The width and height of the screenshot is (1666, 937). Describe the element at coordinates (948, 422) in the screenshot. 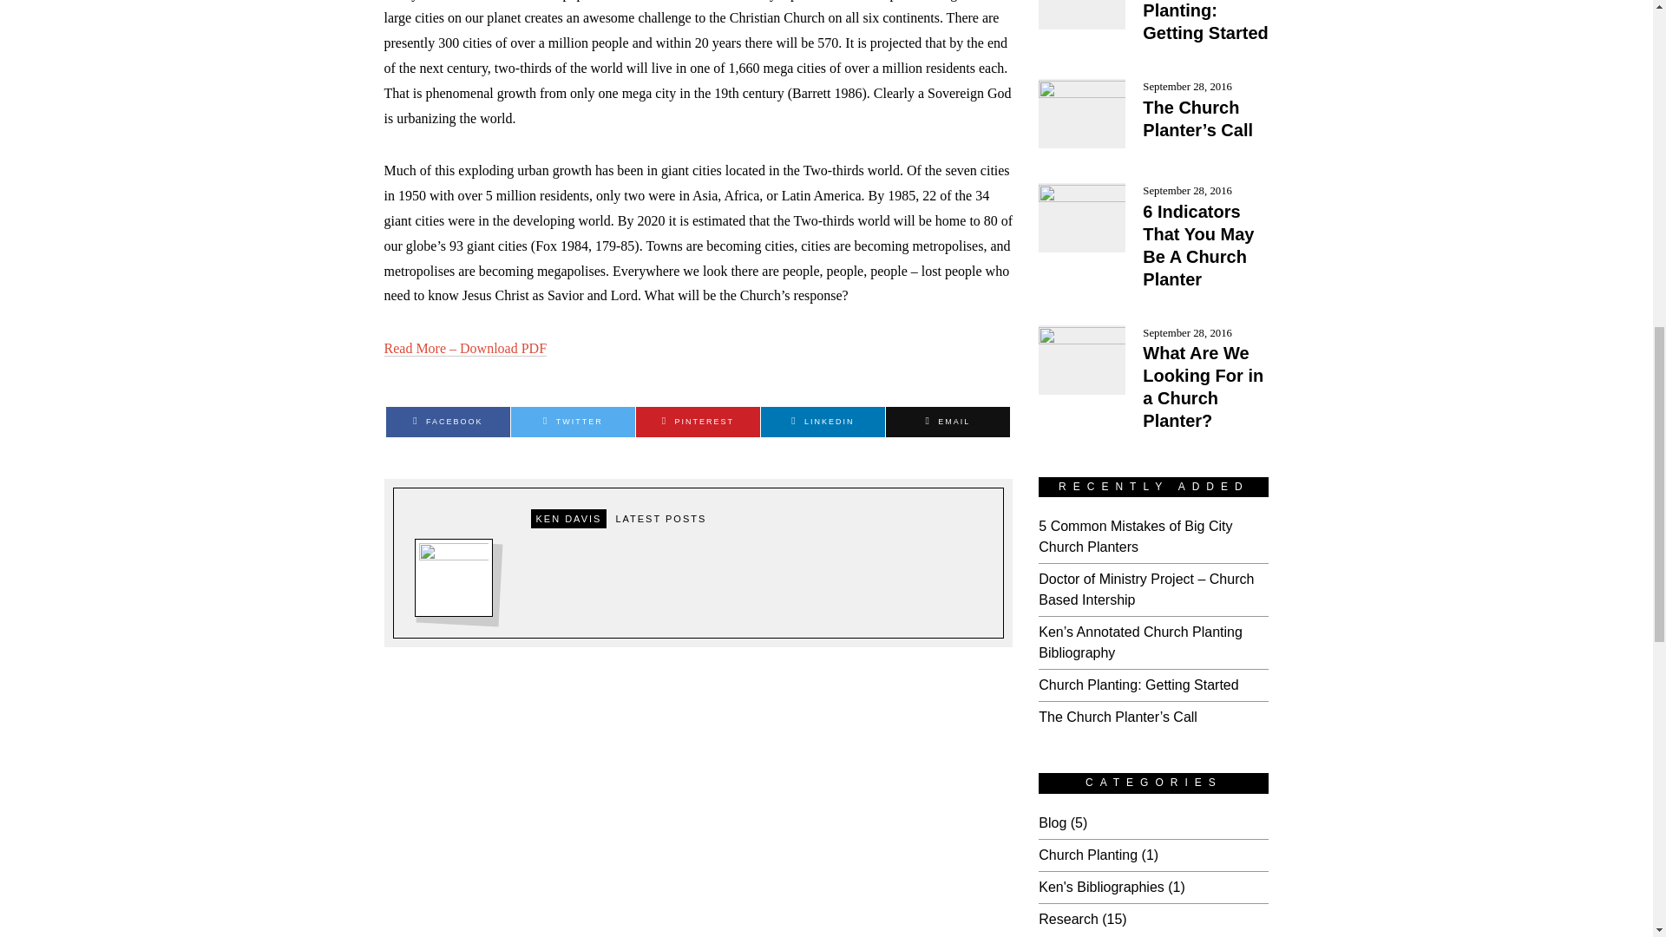

I see `EMAIL` at that location.